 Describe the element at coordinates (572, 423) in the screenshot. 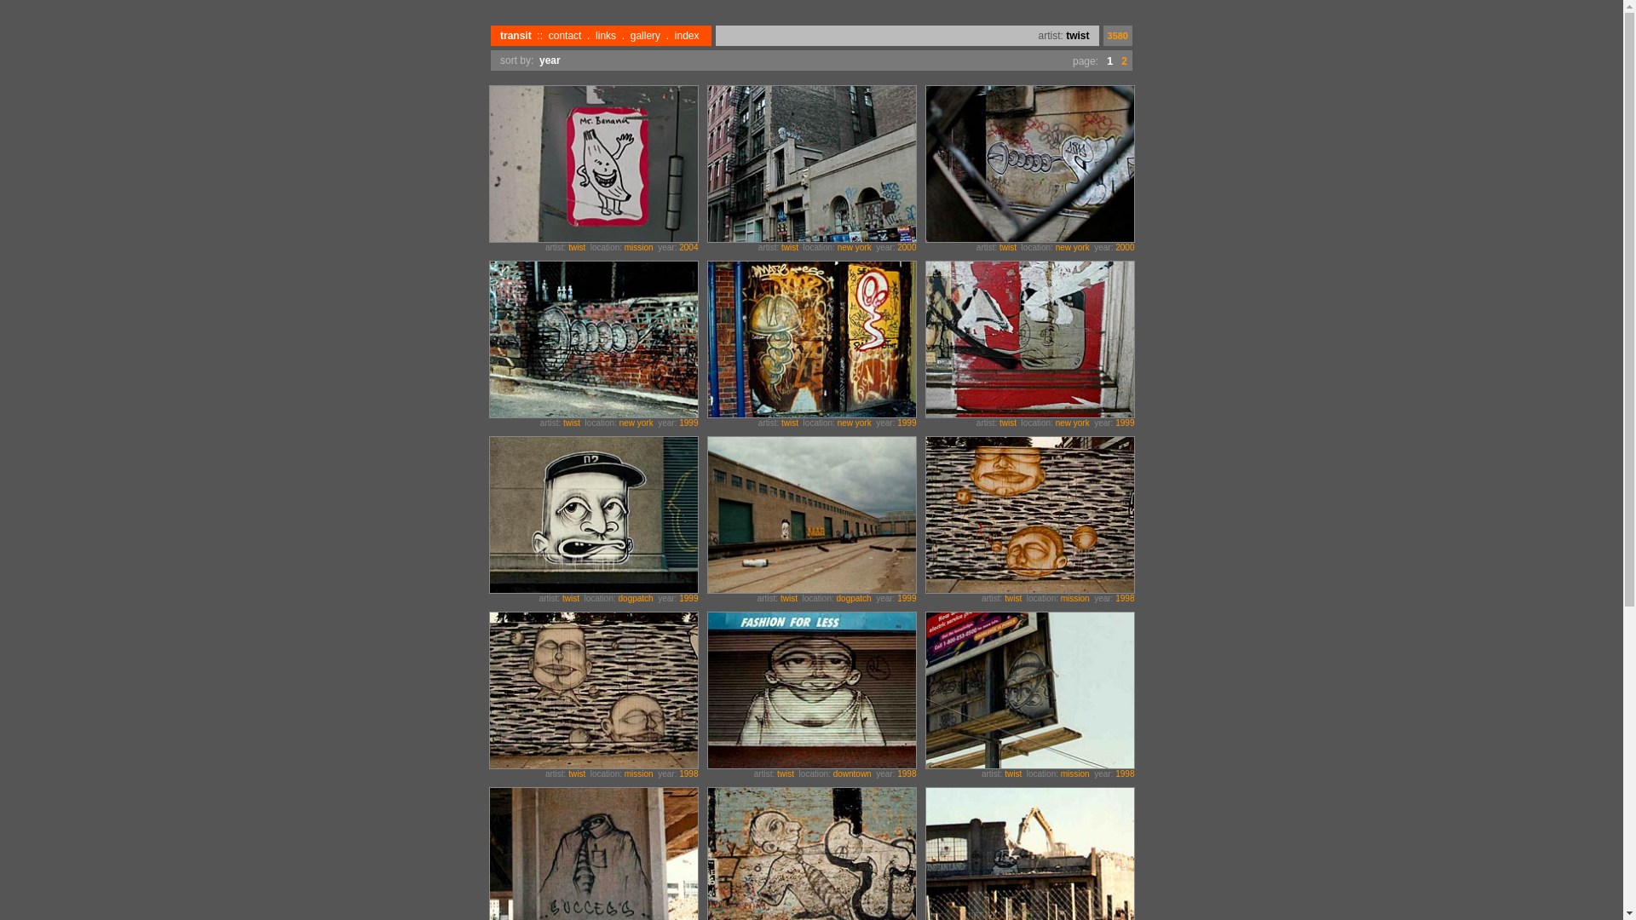

I see `twist` at that location.